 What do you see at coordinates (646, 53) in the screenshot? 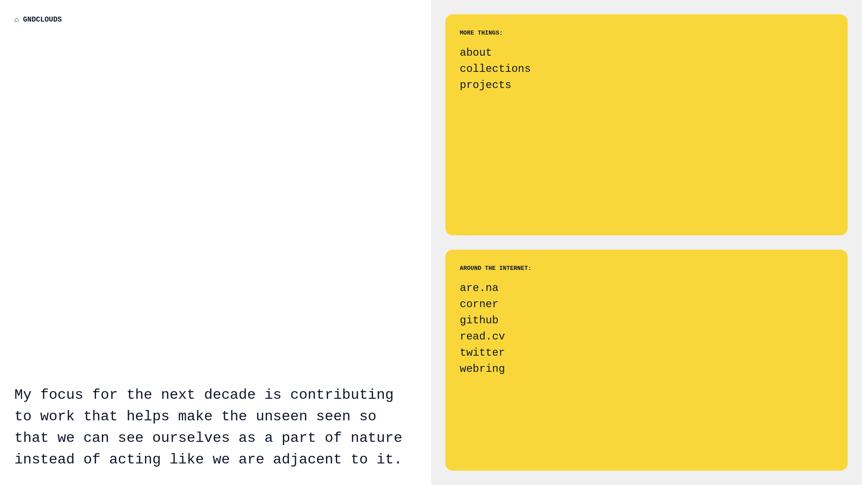
I see `about` at bounding box center [646, 53].